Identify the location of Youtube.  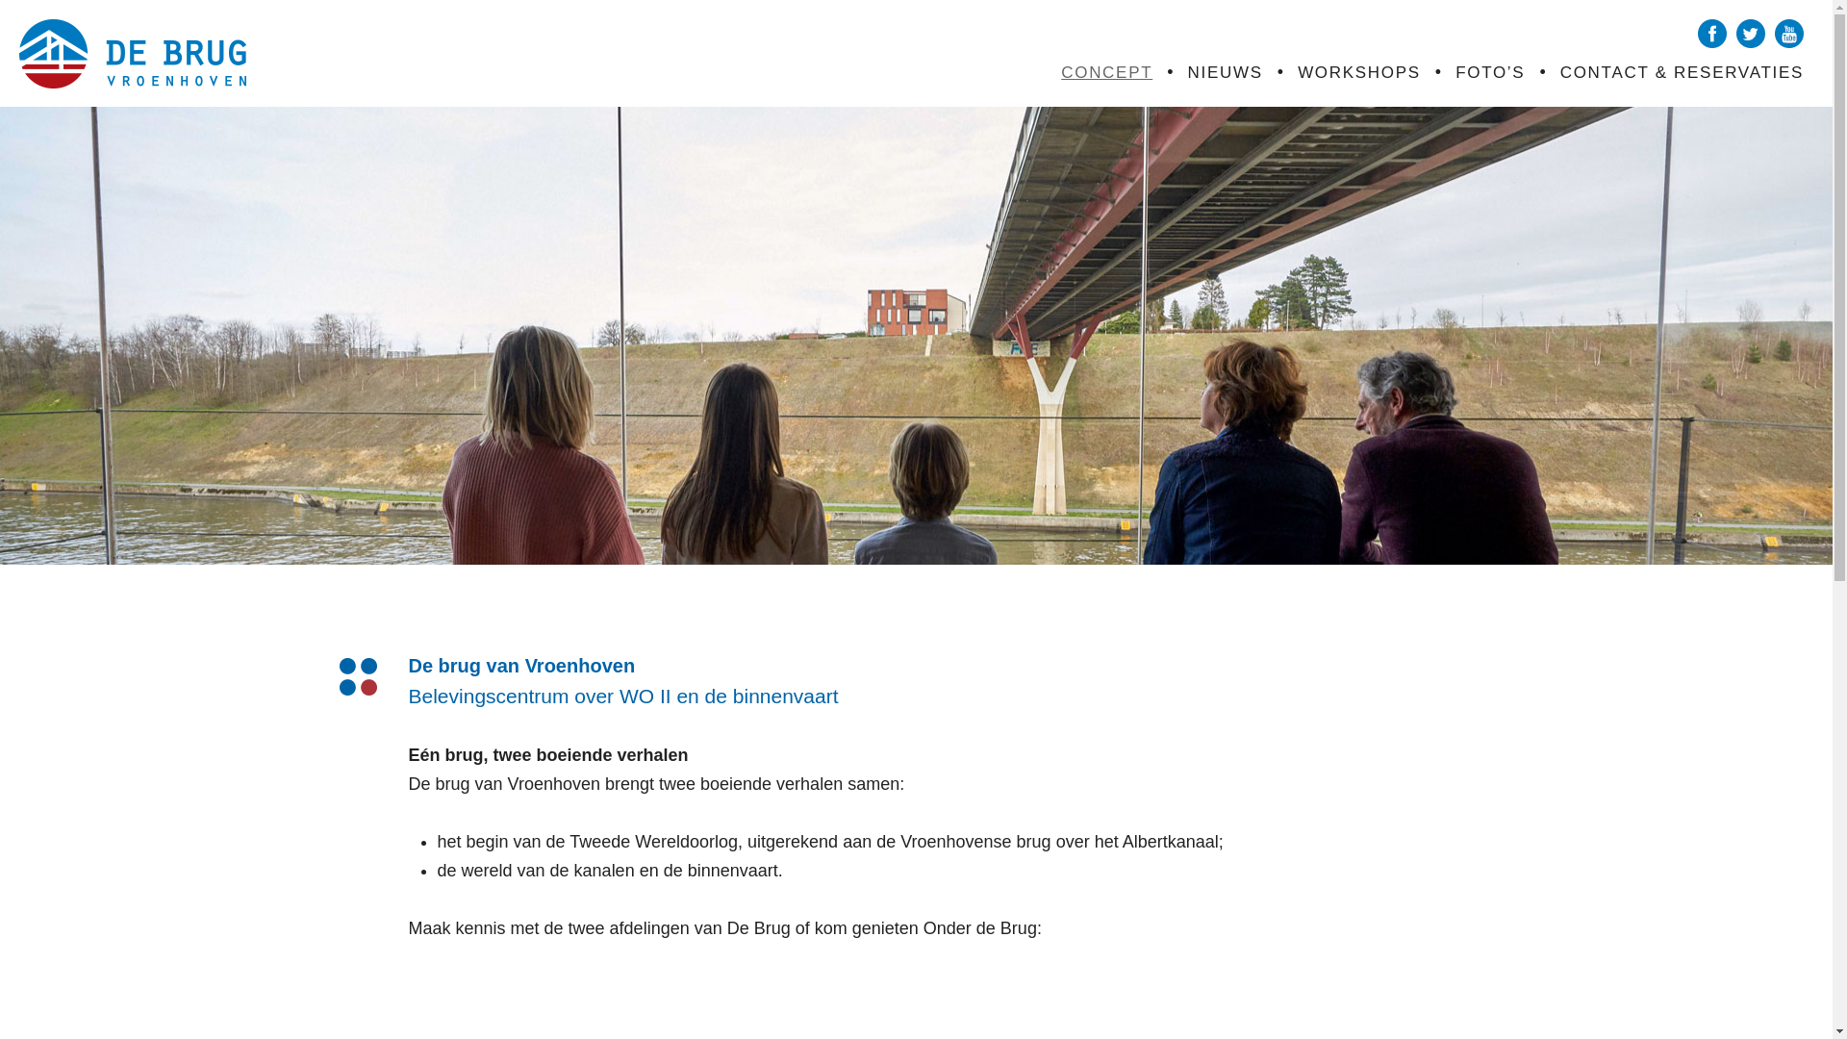
(1789, 34).